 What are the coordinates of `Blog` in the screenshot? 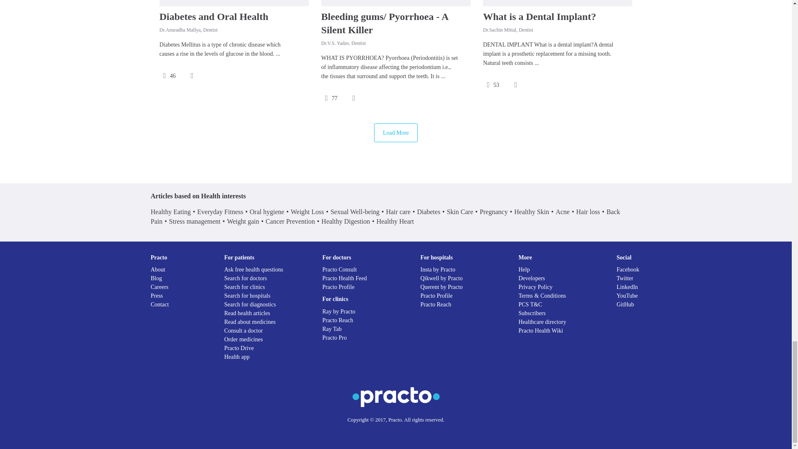 It's located at (156, 279).